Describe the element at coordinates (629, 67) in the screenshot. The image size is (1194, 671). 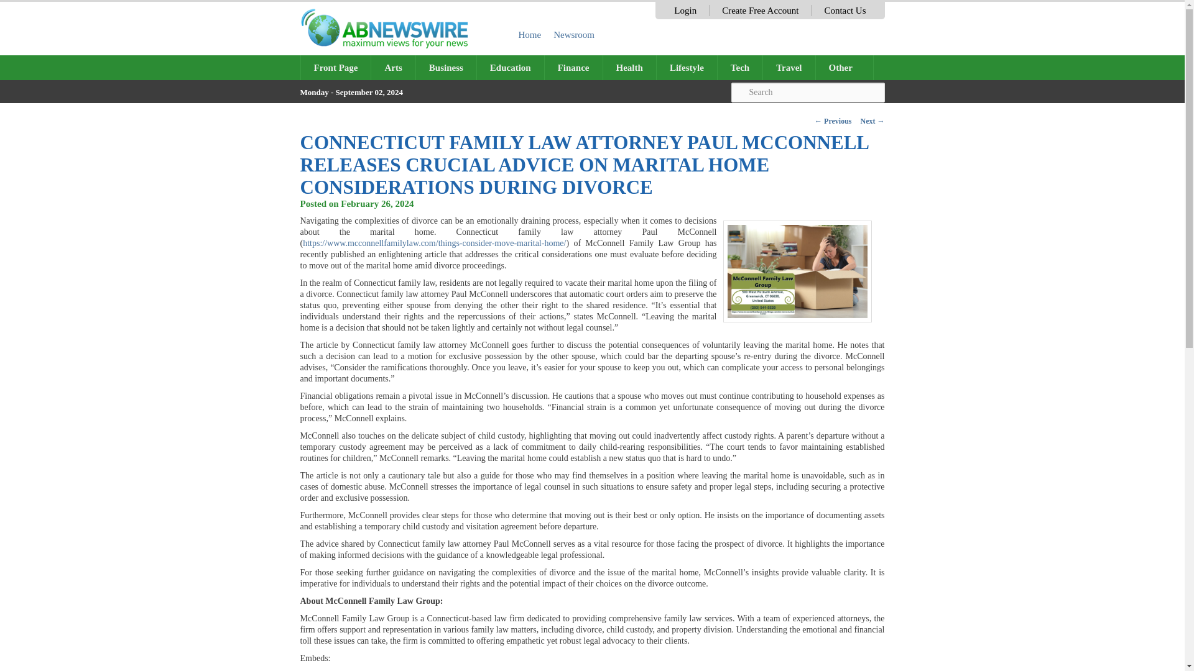
I see `Health` at that location.